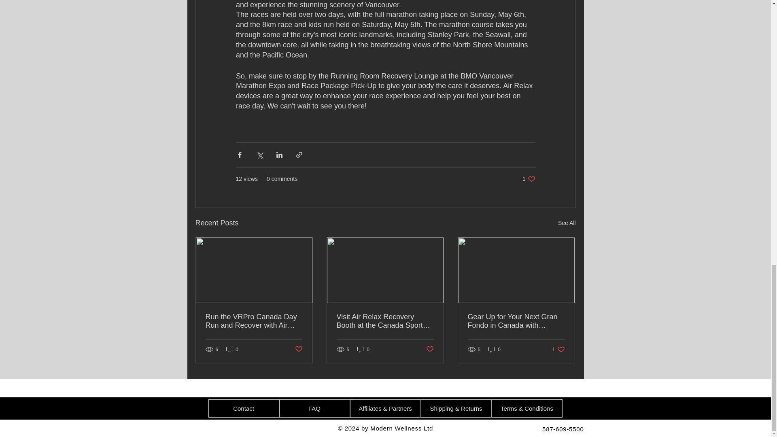  What do you see at coordinates (516, 321) in the screenshot?
I see `Gear Up for Your Next Gran Fondo in Canada with AirRelax.ca` at bounding box center [516, 321].